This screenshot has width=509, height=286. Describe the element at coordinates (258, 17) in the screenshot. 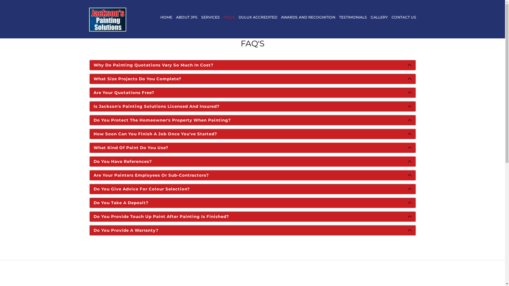

I see `DULUX ACCREDITED` at that location.